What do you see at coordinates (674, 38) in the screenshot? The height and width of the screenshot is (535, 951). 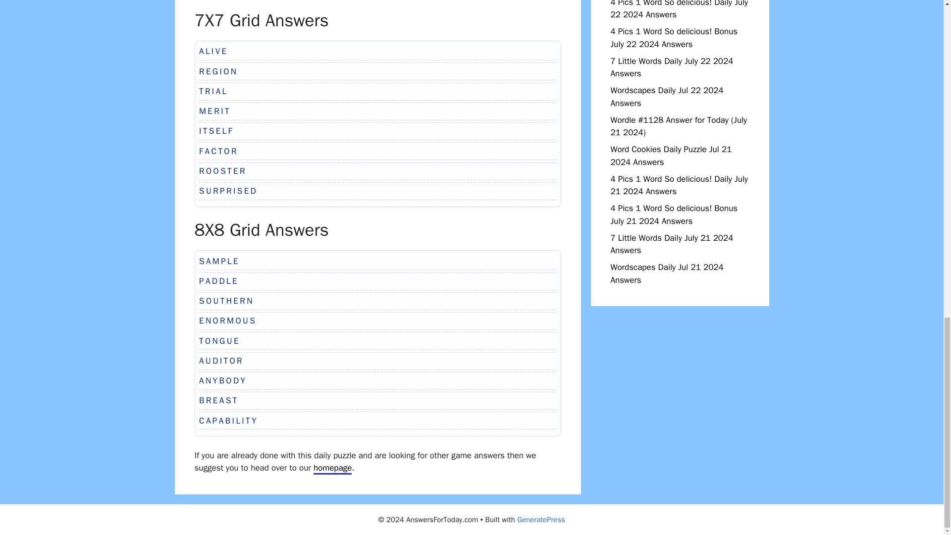 I see `4 Pics 1 Word So delicious! Bonus July 22 2024 Answers` at bounding box center [674, 38].